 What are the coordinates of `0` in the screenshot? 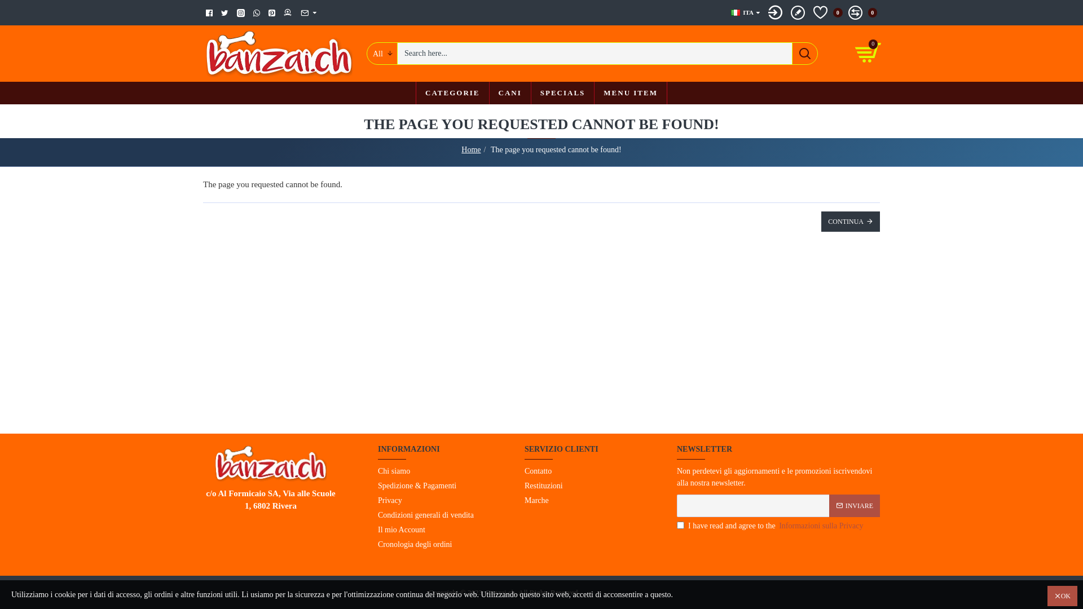 It's located at (862, 12).